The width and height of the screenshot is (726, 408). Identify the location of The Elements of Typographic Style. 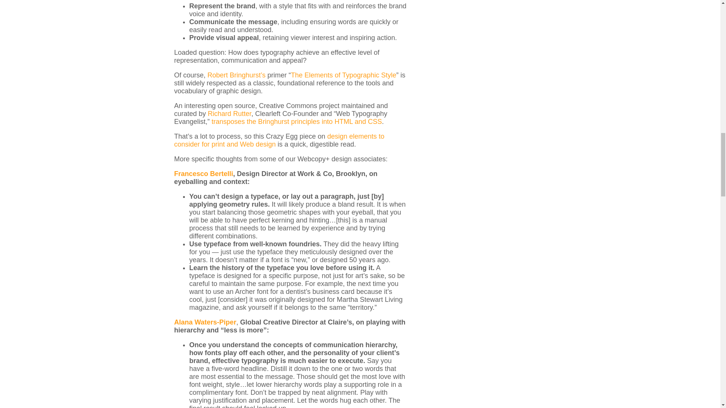
(343, 75).